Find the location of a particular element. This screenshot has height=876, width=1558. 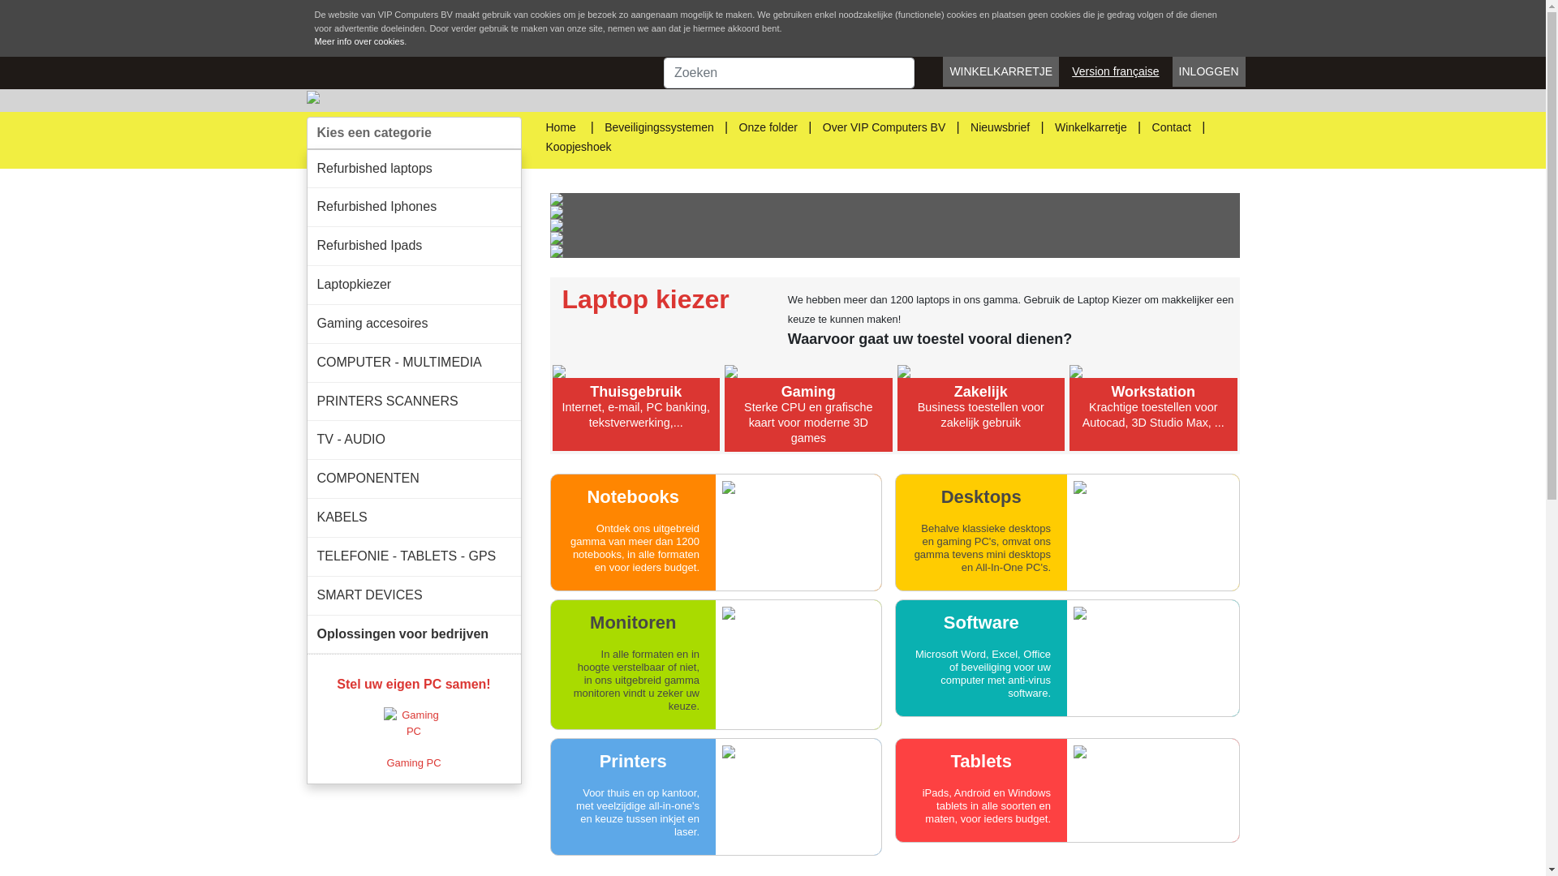

Beveiligingssystemen is located at coordinates (659, 127).